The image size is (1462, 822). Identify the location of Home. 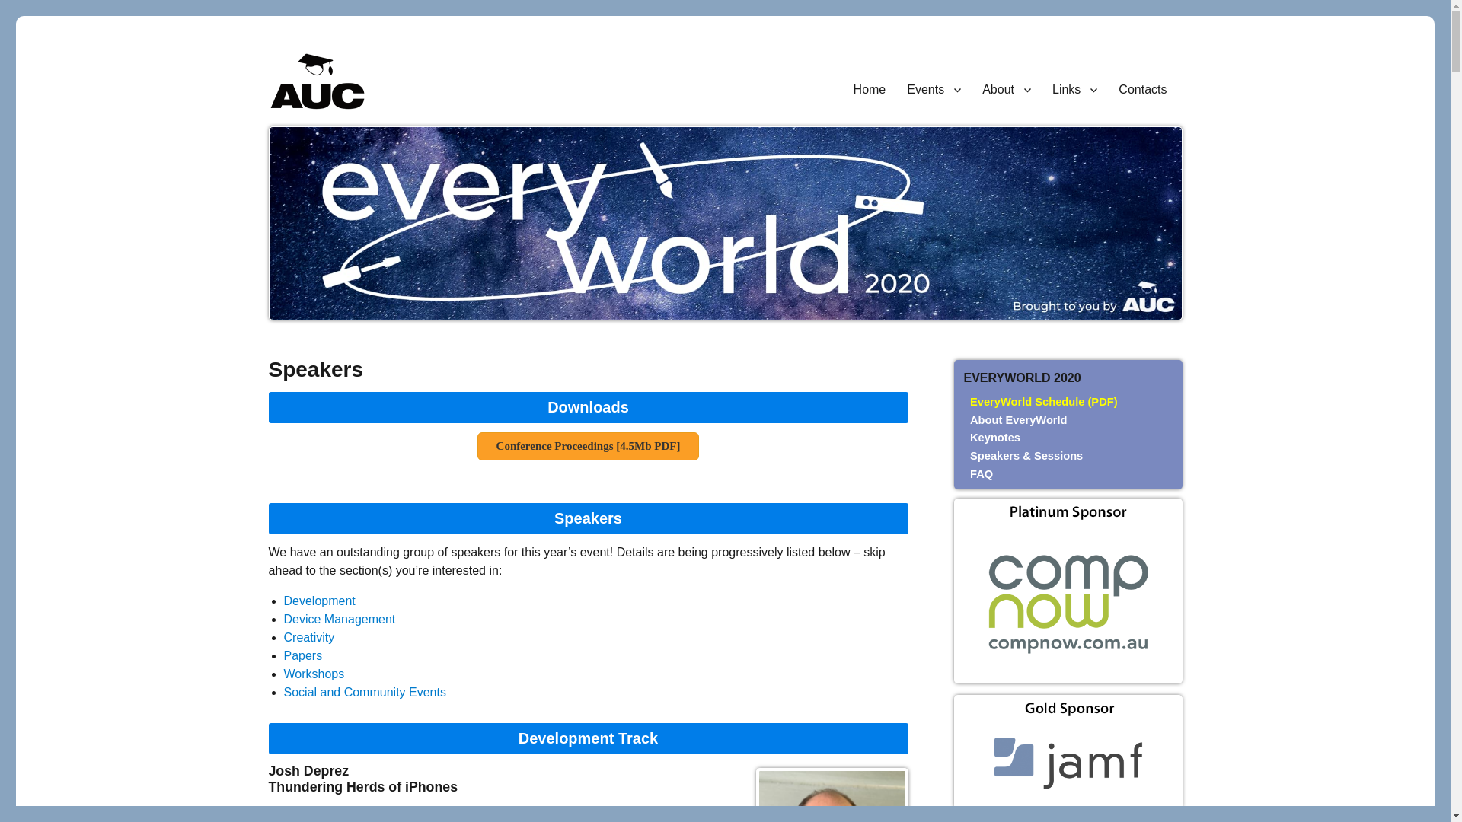
(870, 90).